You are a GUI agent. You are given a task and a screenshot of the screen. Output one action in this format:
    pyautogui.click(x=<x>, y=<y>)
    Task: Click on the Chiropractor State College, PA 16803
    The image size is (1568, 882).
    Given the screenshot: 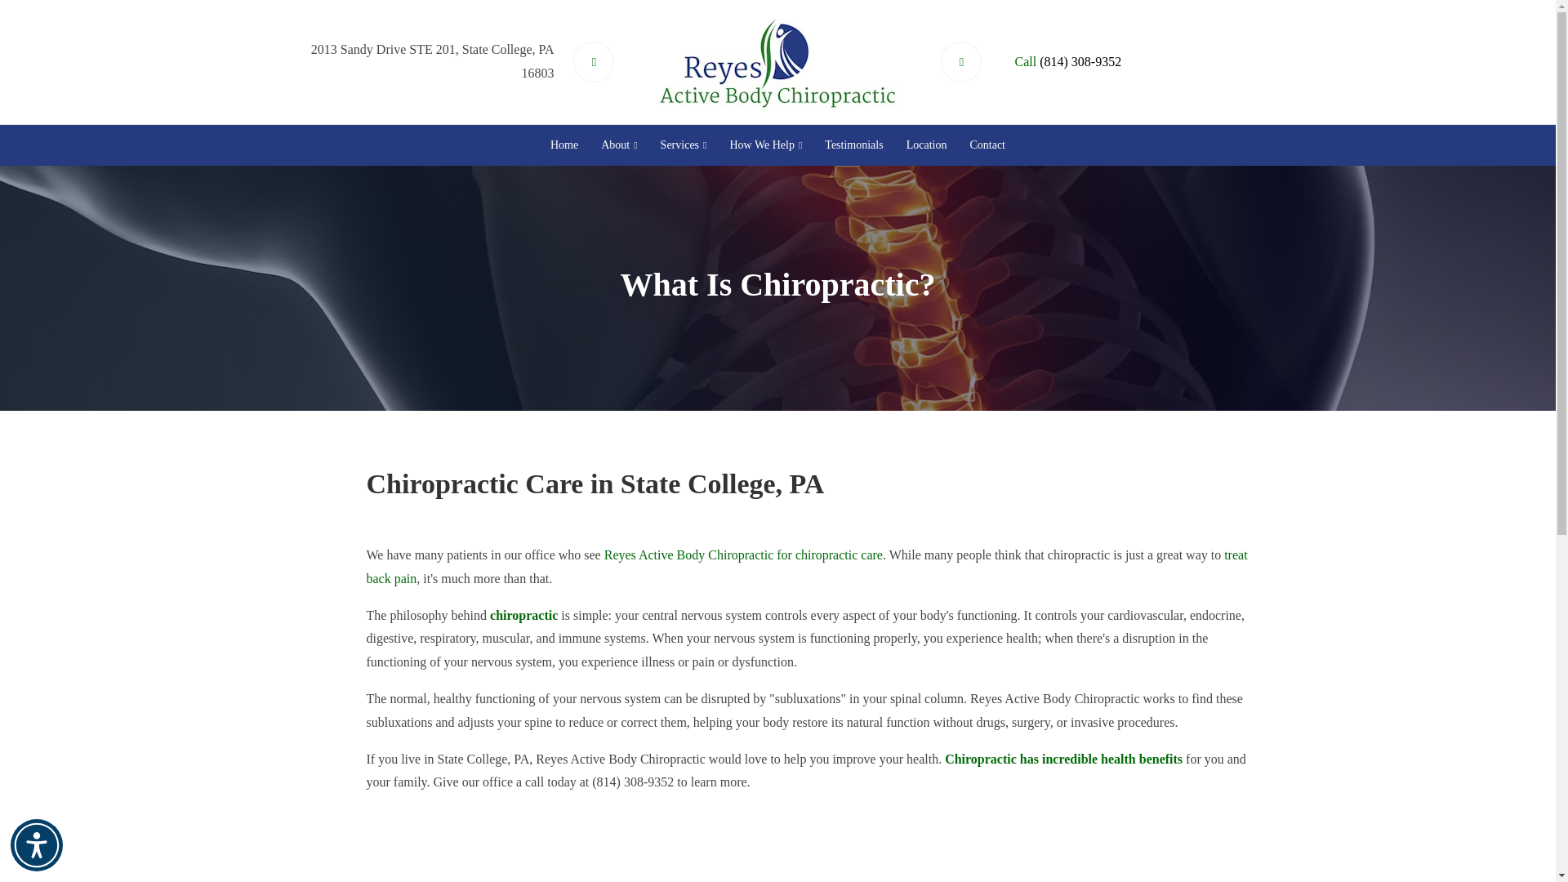 What is the action you would take?
    pyautogui.click(x=1063, y=759)
    